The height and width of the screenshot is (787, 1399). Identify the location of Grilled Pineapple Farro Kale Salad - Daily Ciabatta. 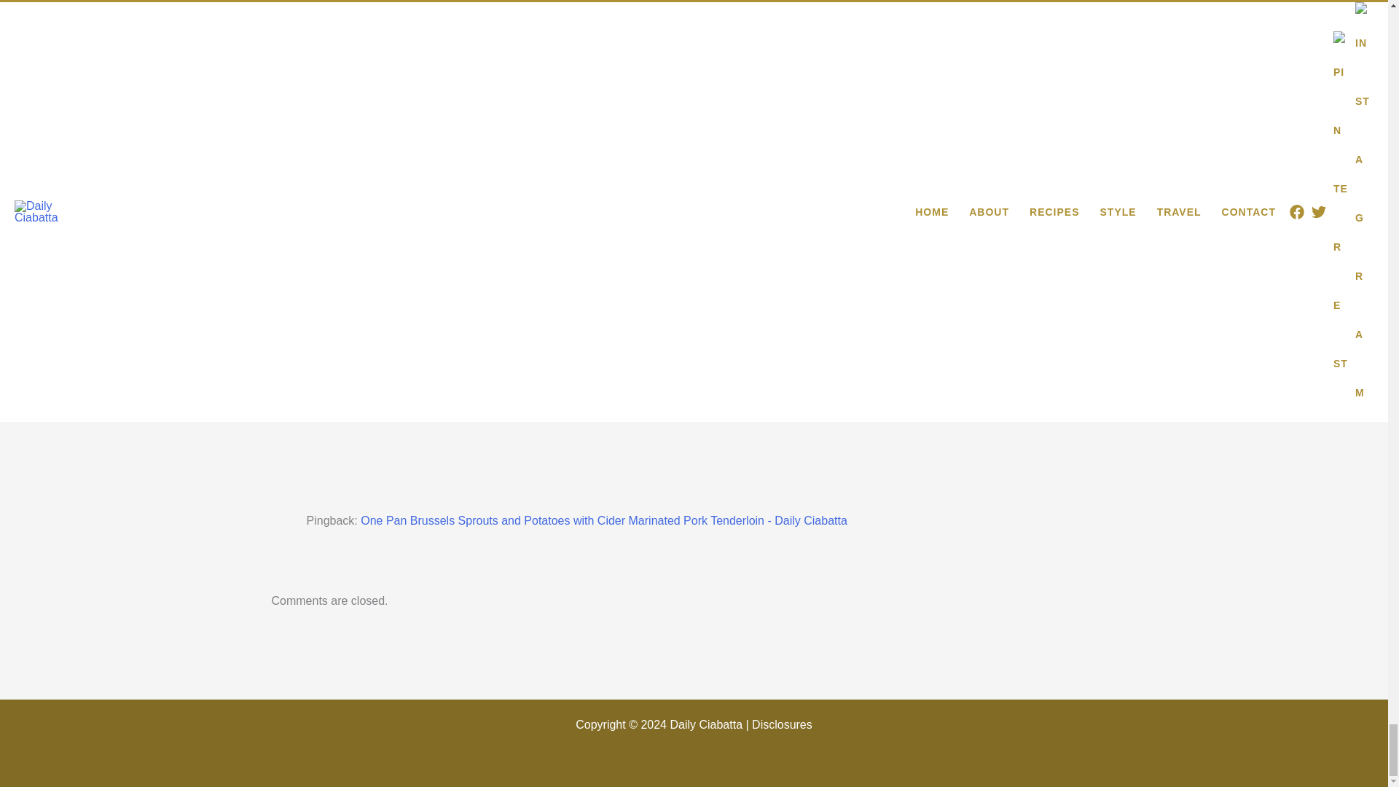
(491, 405).